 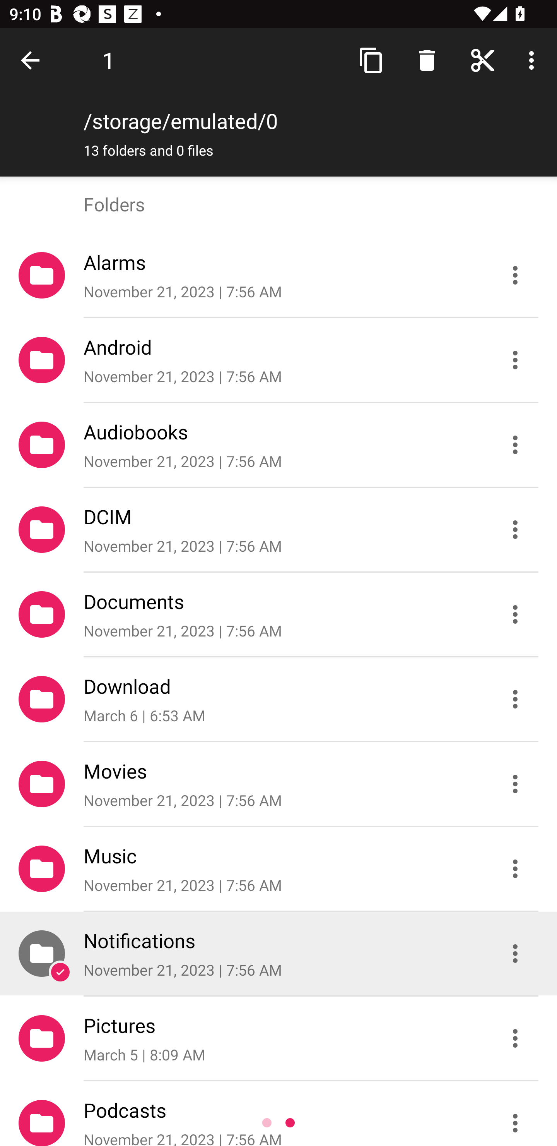 I want to click on Podcasts November 21, 2023 | 7:56 AM, so click(x=278, y=1114).